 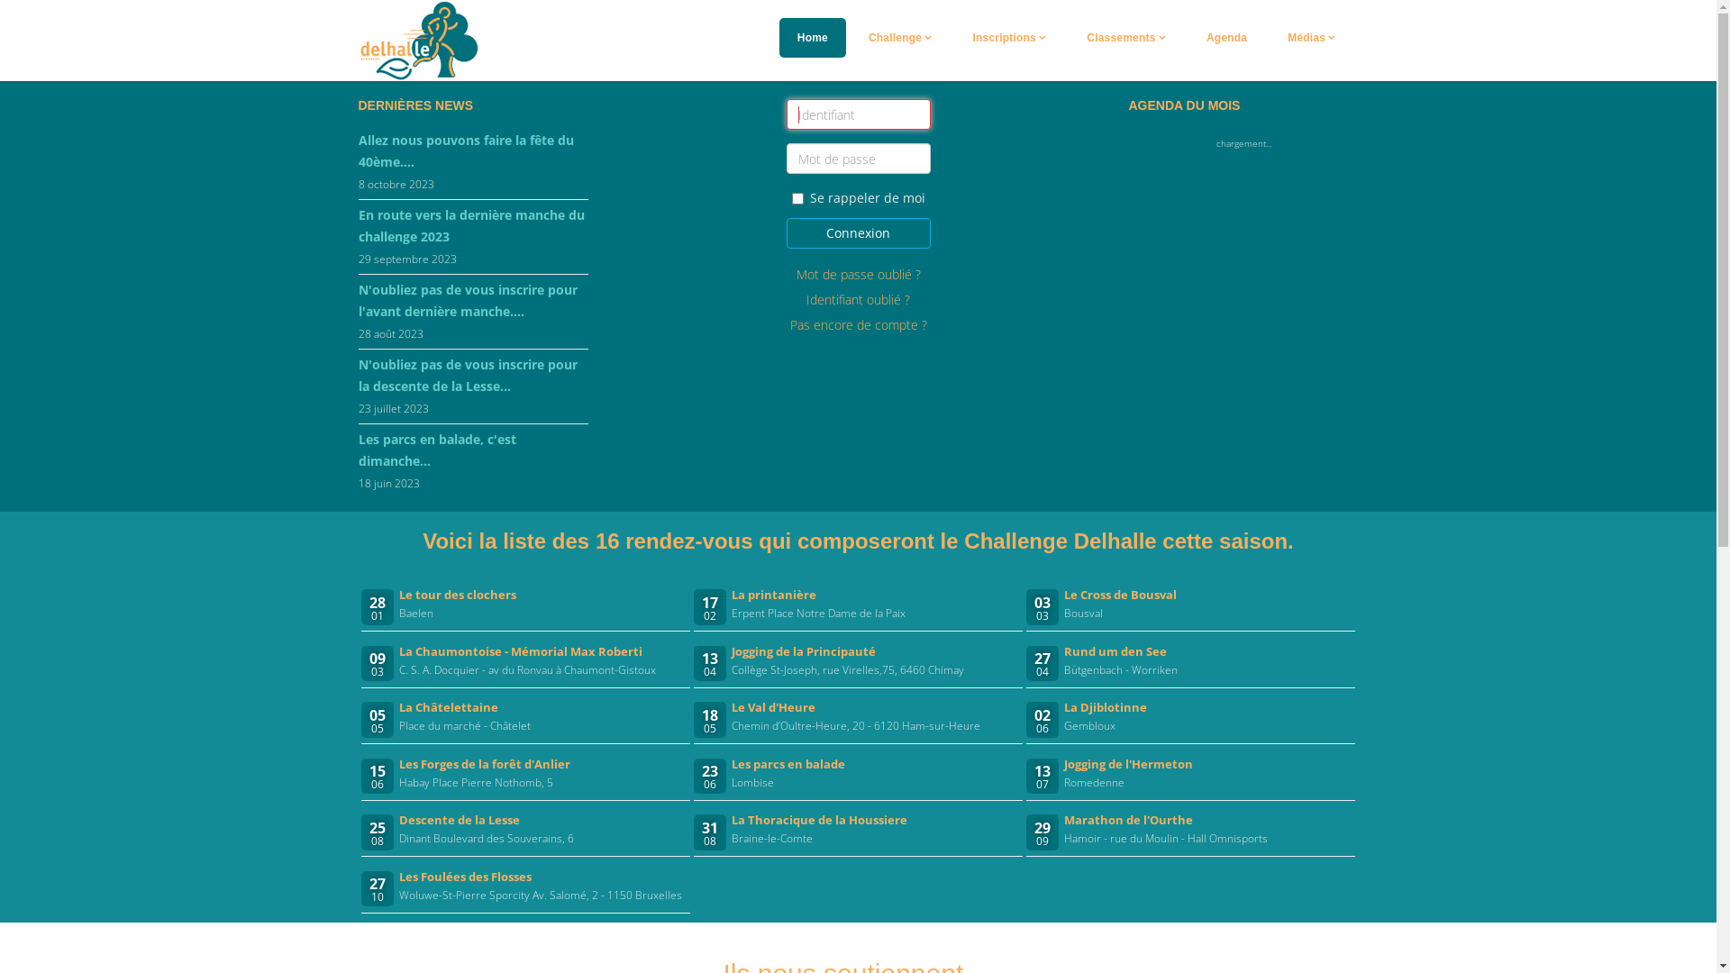 I want to click on Rund um den See, so click(x=1115, y=651).